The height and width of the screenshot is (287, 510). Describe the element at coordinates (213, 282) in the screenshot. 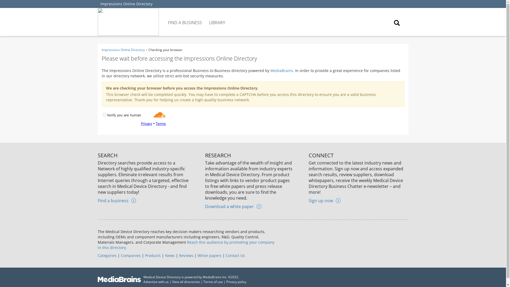

I see `Terms of use` at that location.